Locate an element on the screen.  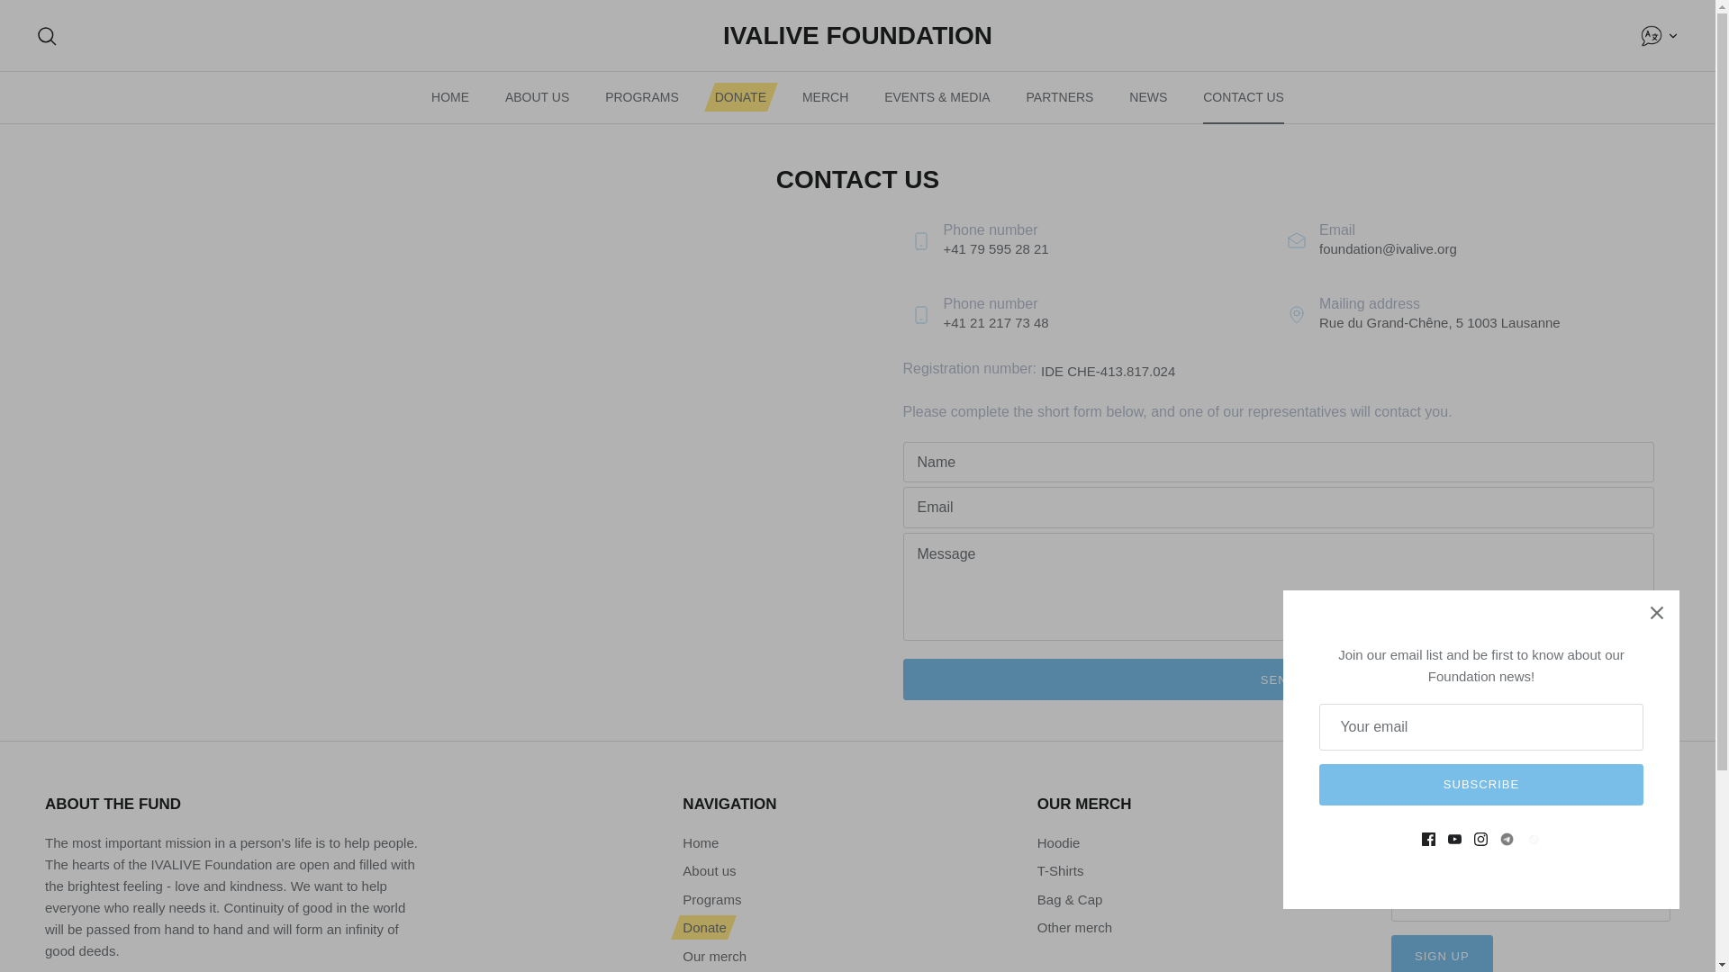
DONATE is located at coordinates (740, 97).